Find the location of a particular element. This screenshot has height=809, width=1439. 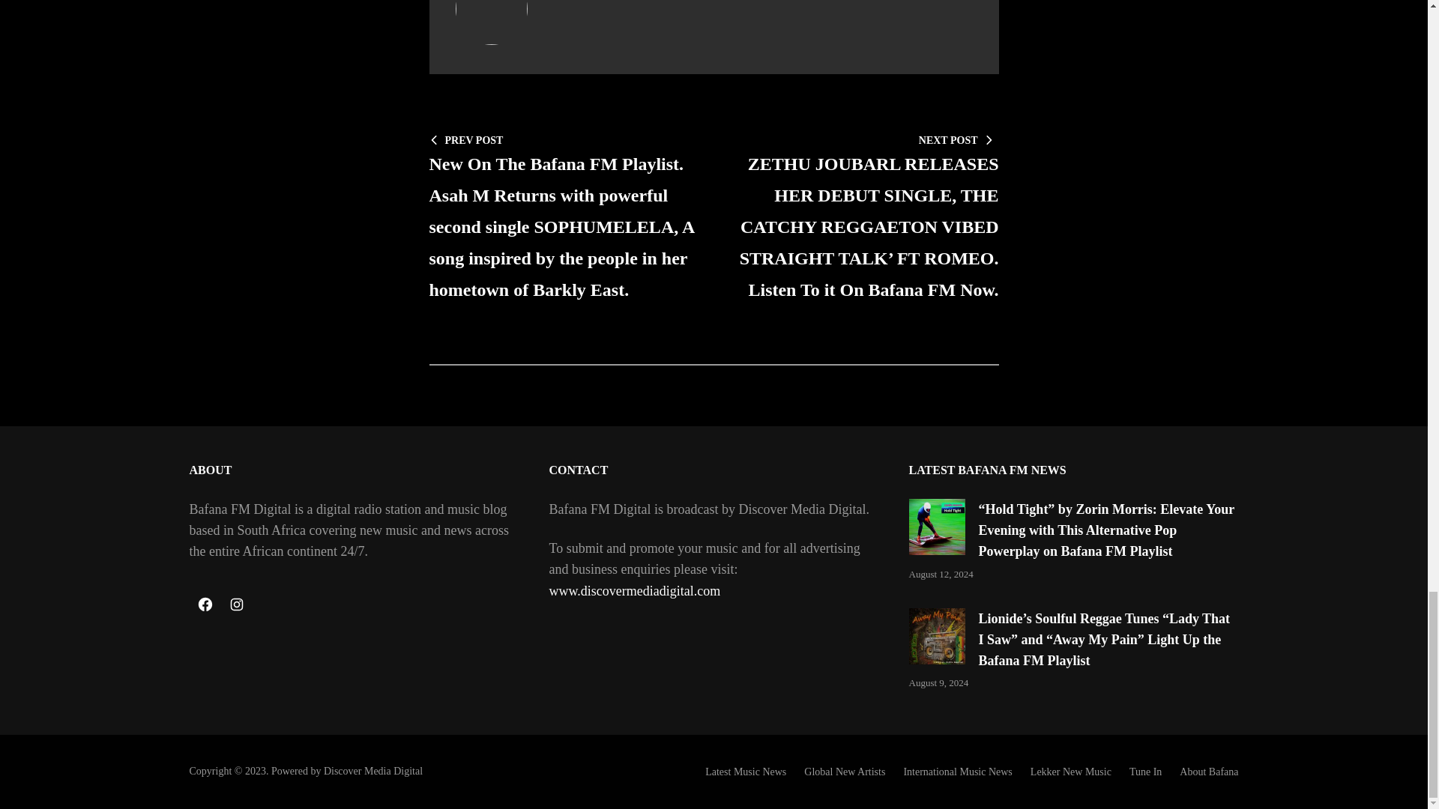

Lekker New Music is located at coordinates (1070, 772).